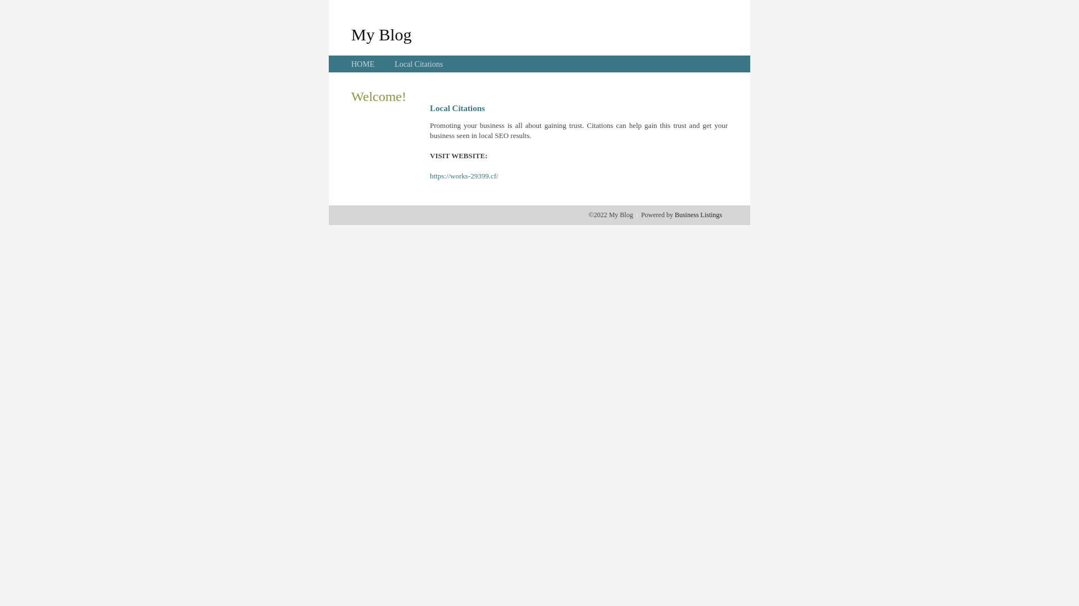 Image resolution: width=1079 pixels, height=606 pixels. I want to click on https://works-29399.cf/, so click(464, 176).